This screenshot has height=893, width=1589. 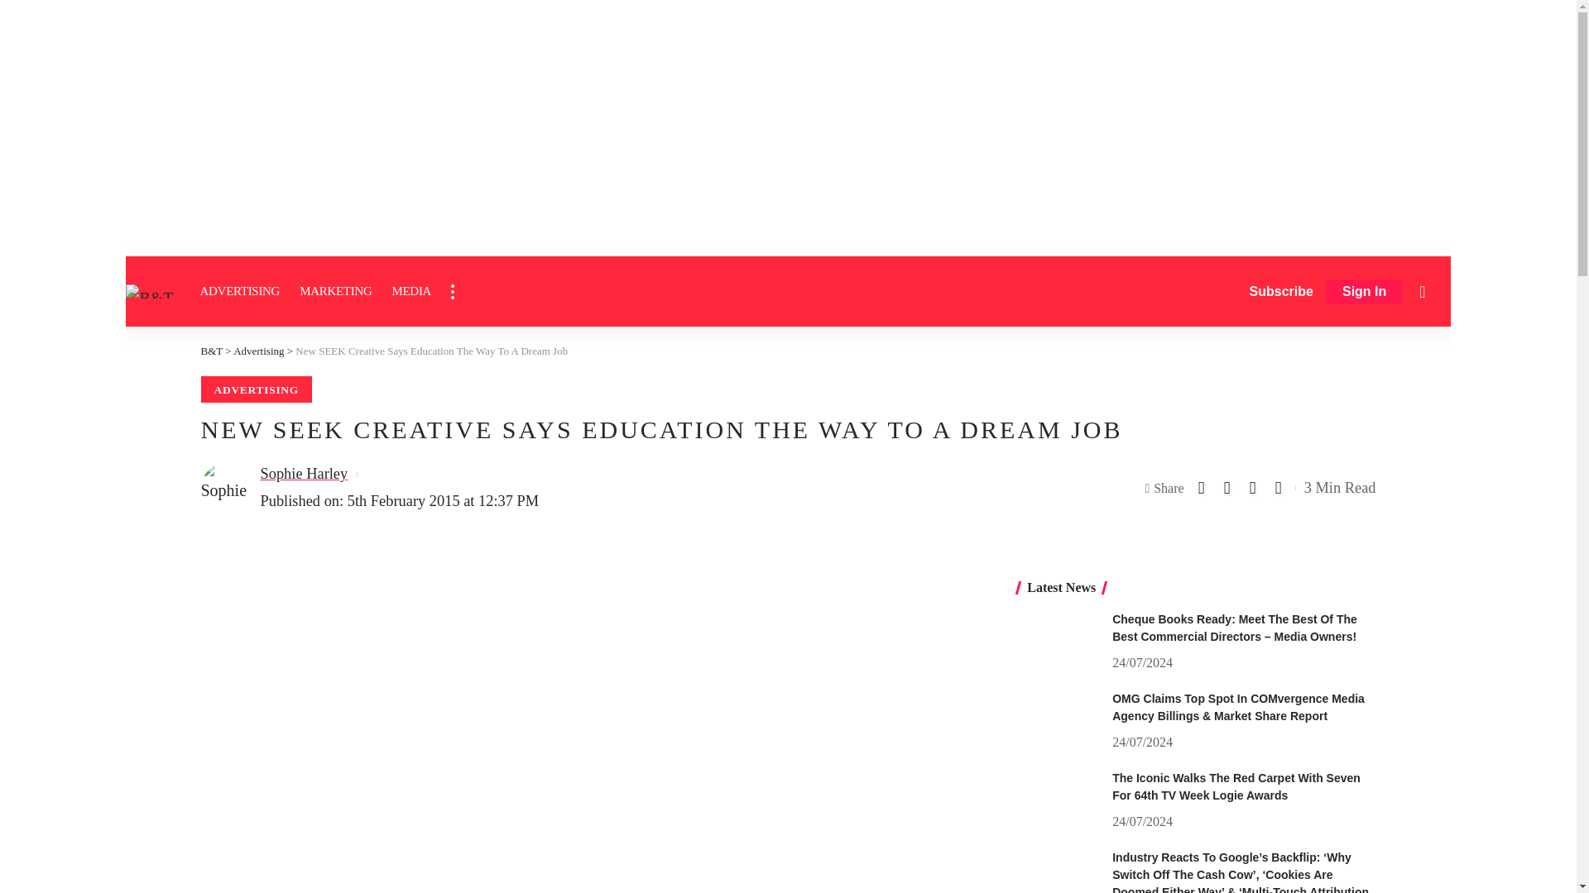 What do you see at coordinates (258, 351) in the screenshot?
I see `Go to the Advertising Category archives.` at bounding box center [258, 351].